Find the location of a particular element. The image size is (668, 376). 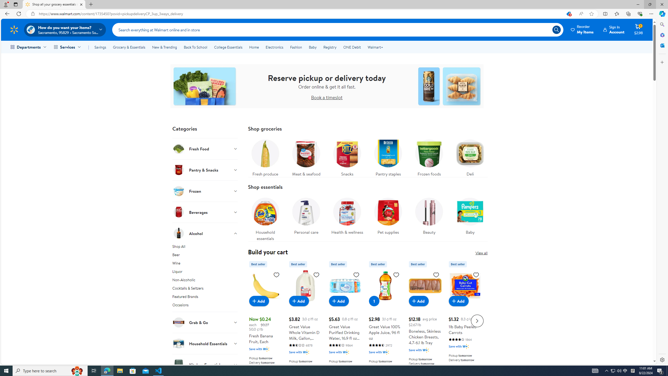

Refresh is located at coordinates (19, 14).